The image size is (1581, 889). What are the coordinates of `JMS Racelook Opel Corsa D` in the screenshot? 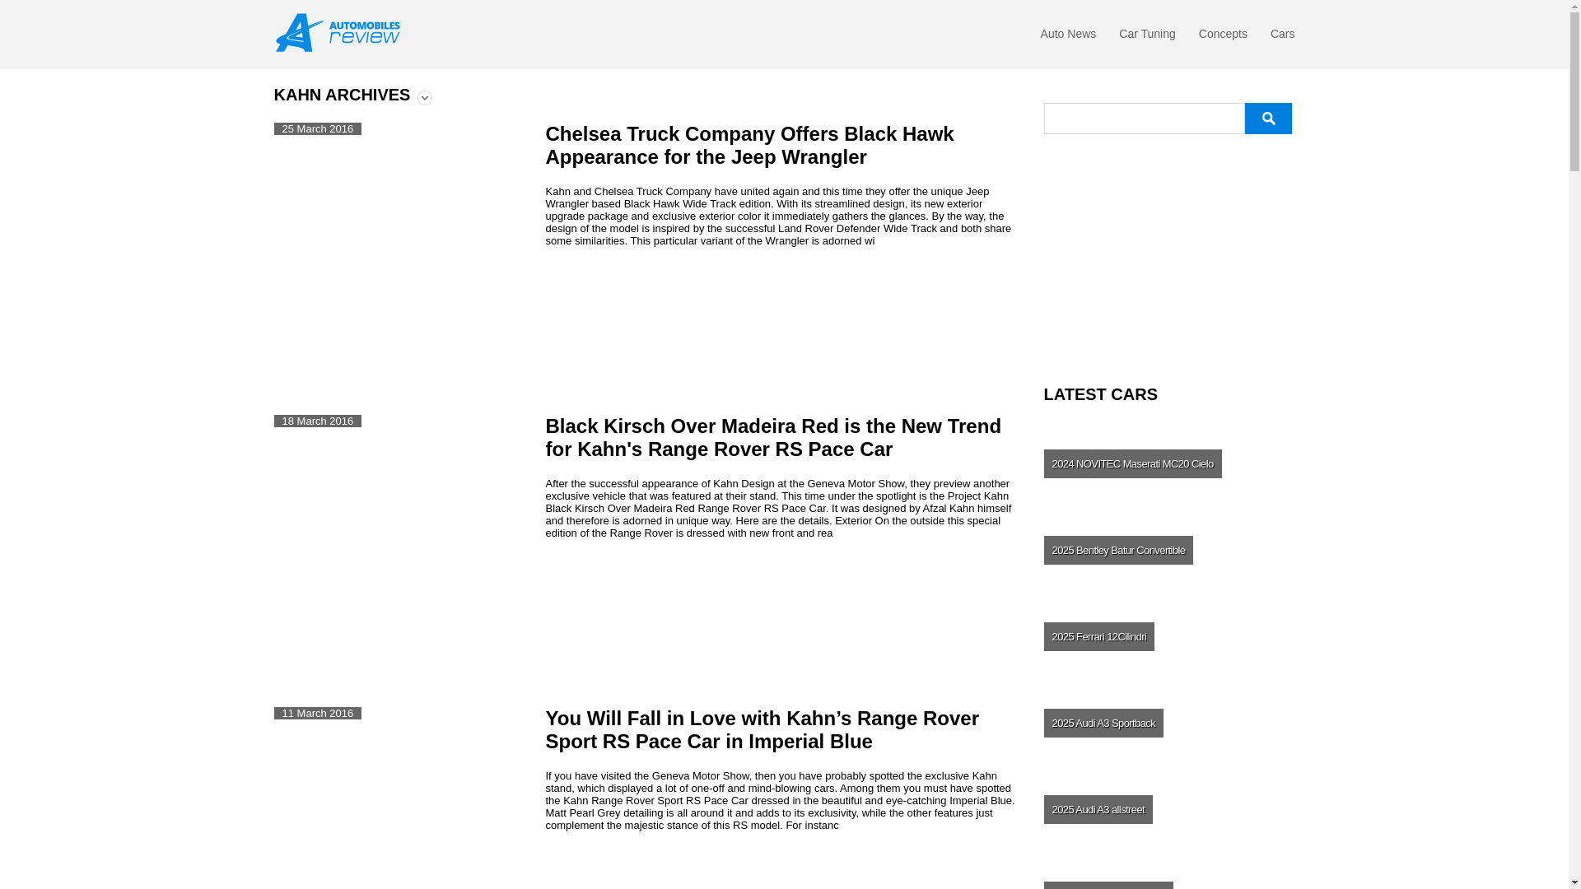 It's located at (1252, 165).